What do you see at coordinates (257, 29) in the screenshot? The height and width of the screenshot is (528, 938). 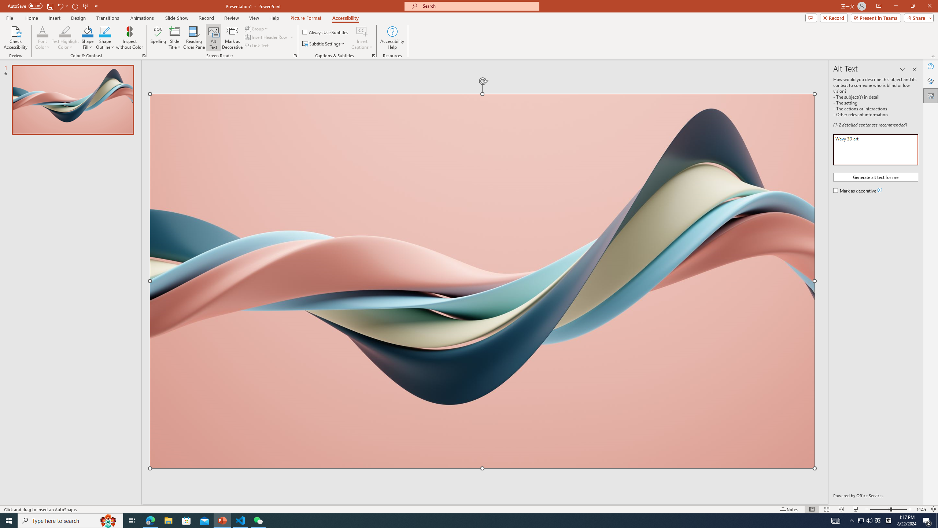 I see `Group` at bounding box center [257, 29].